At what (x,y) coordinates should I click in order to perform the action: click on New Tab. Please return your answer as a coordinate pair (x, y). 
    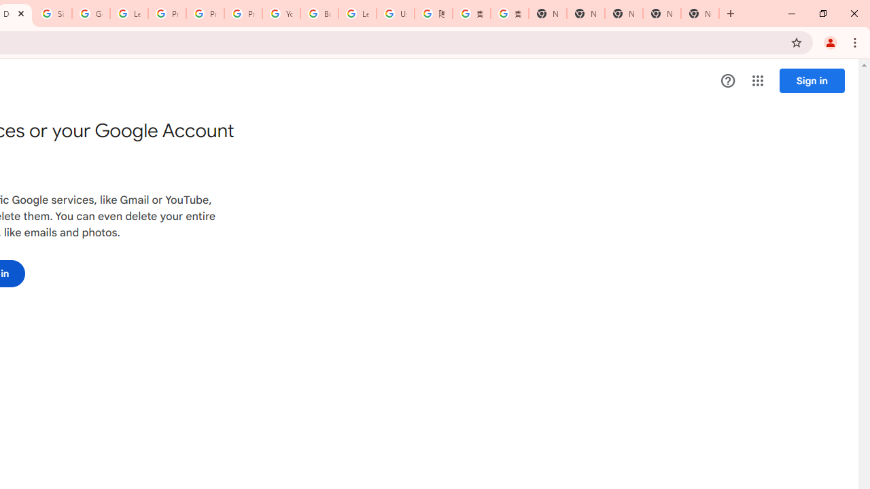
    Looking at the image, I should click on (548, 14).